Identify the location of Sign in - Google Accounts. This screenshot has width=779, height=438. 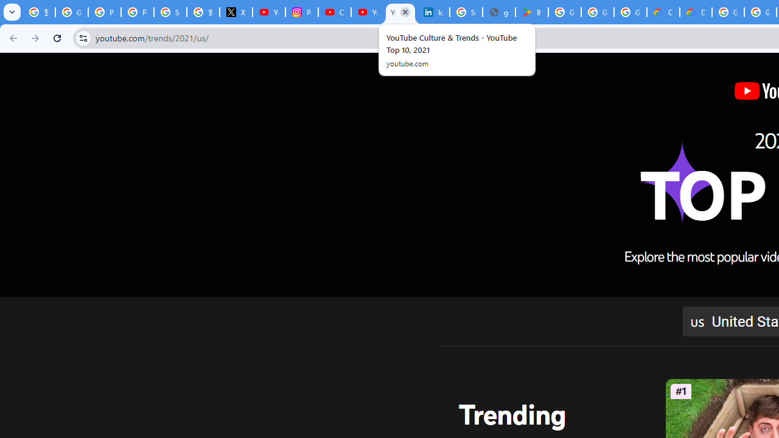
(466, 12).